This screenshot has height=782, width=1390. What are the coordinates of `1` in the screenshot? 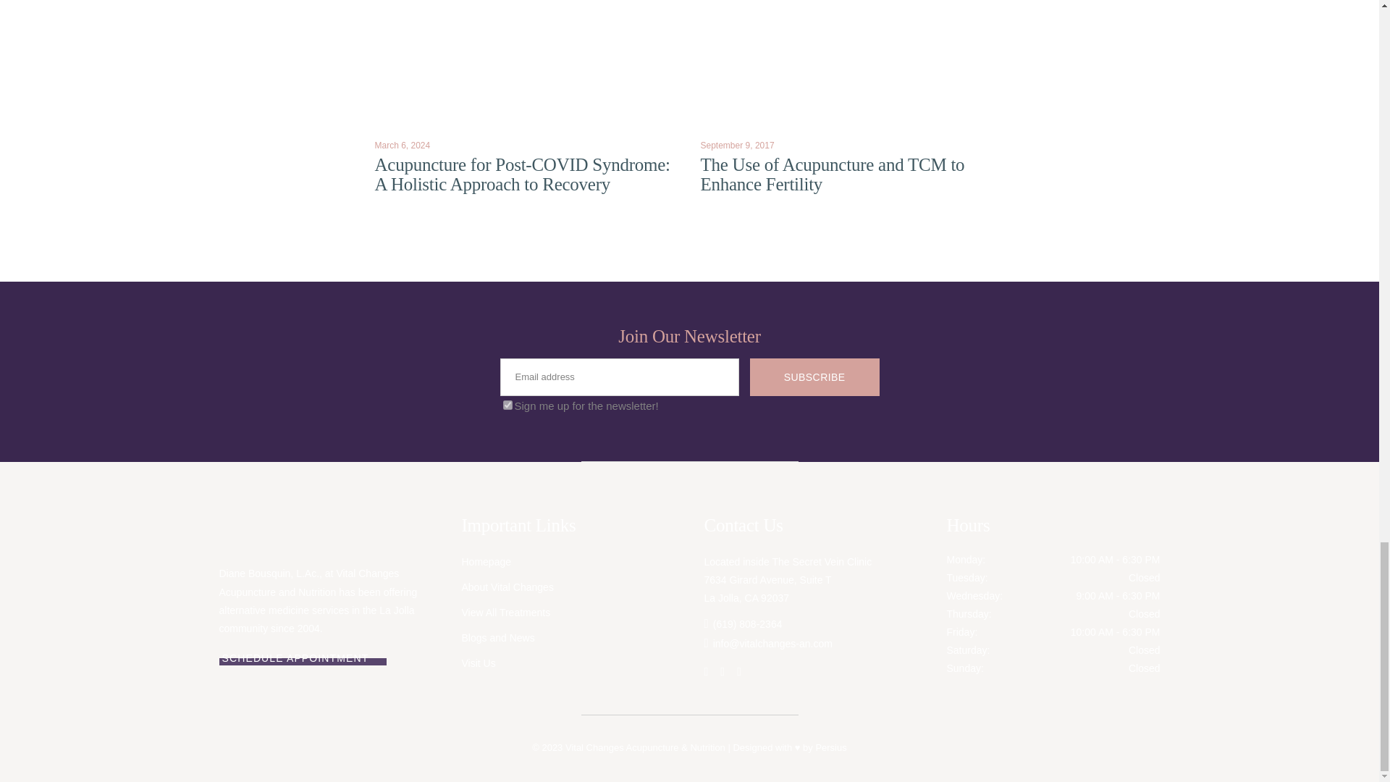 It's located at (507, 404).